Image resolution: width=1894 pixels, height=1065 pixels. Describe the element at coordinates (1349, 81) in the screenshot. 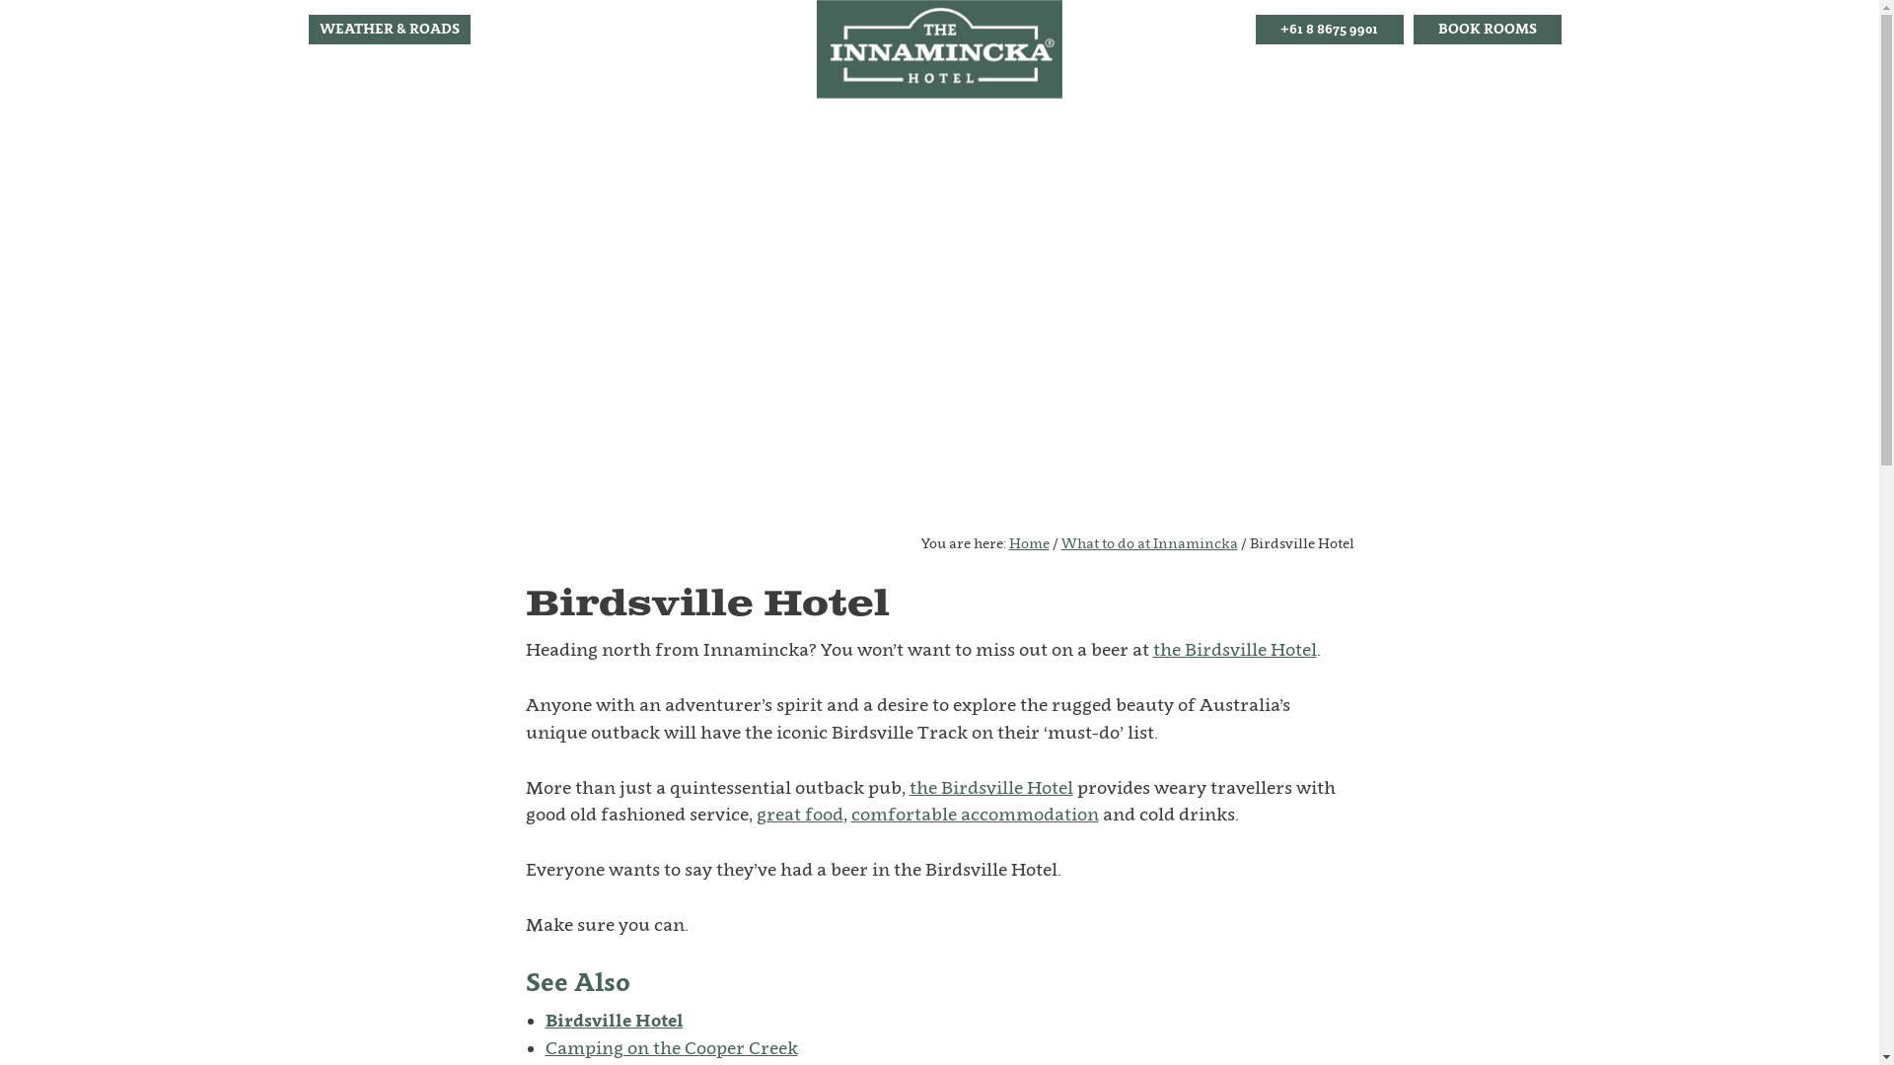

I see `EVENTS` at that location.